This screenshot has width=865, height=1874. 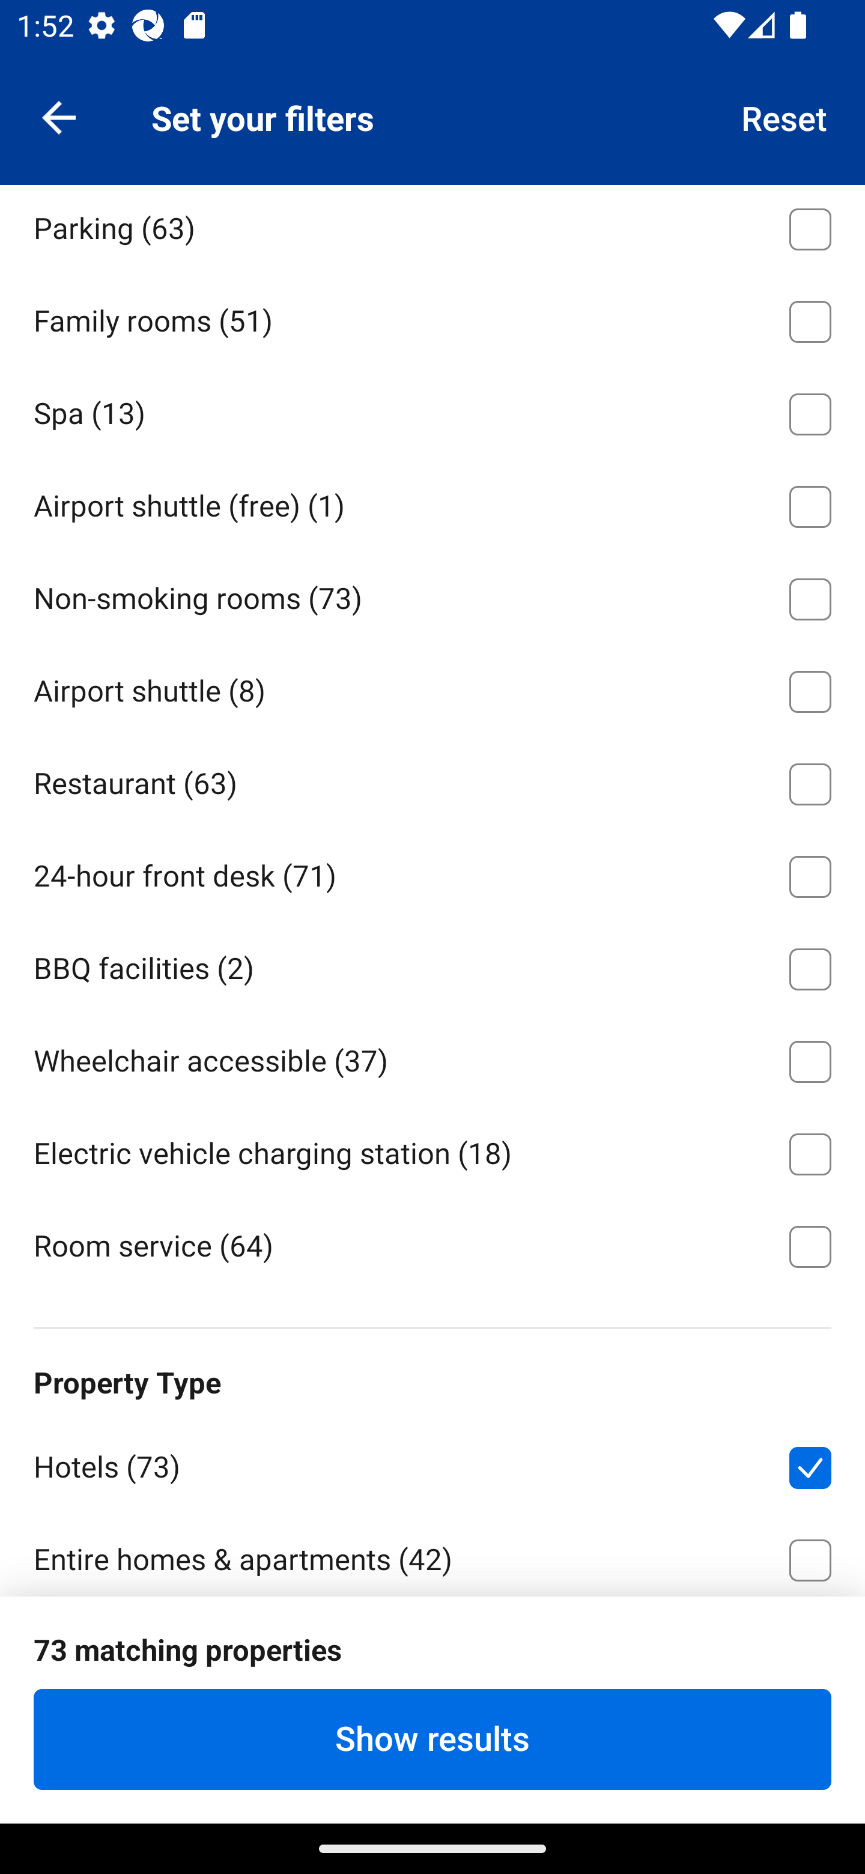 What do you see at coordinates (432, 1244) in the screenshot?
I see `Room service ⁦(64)` at bounding box center [432, 1244].